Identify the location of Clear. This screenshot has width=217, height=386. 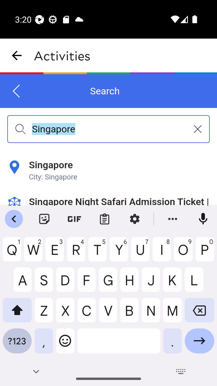
(198, 129).